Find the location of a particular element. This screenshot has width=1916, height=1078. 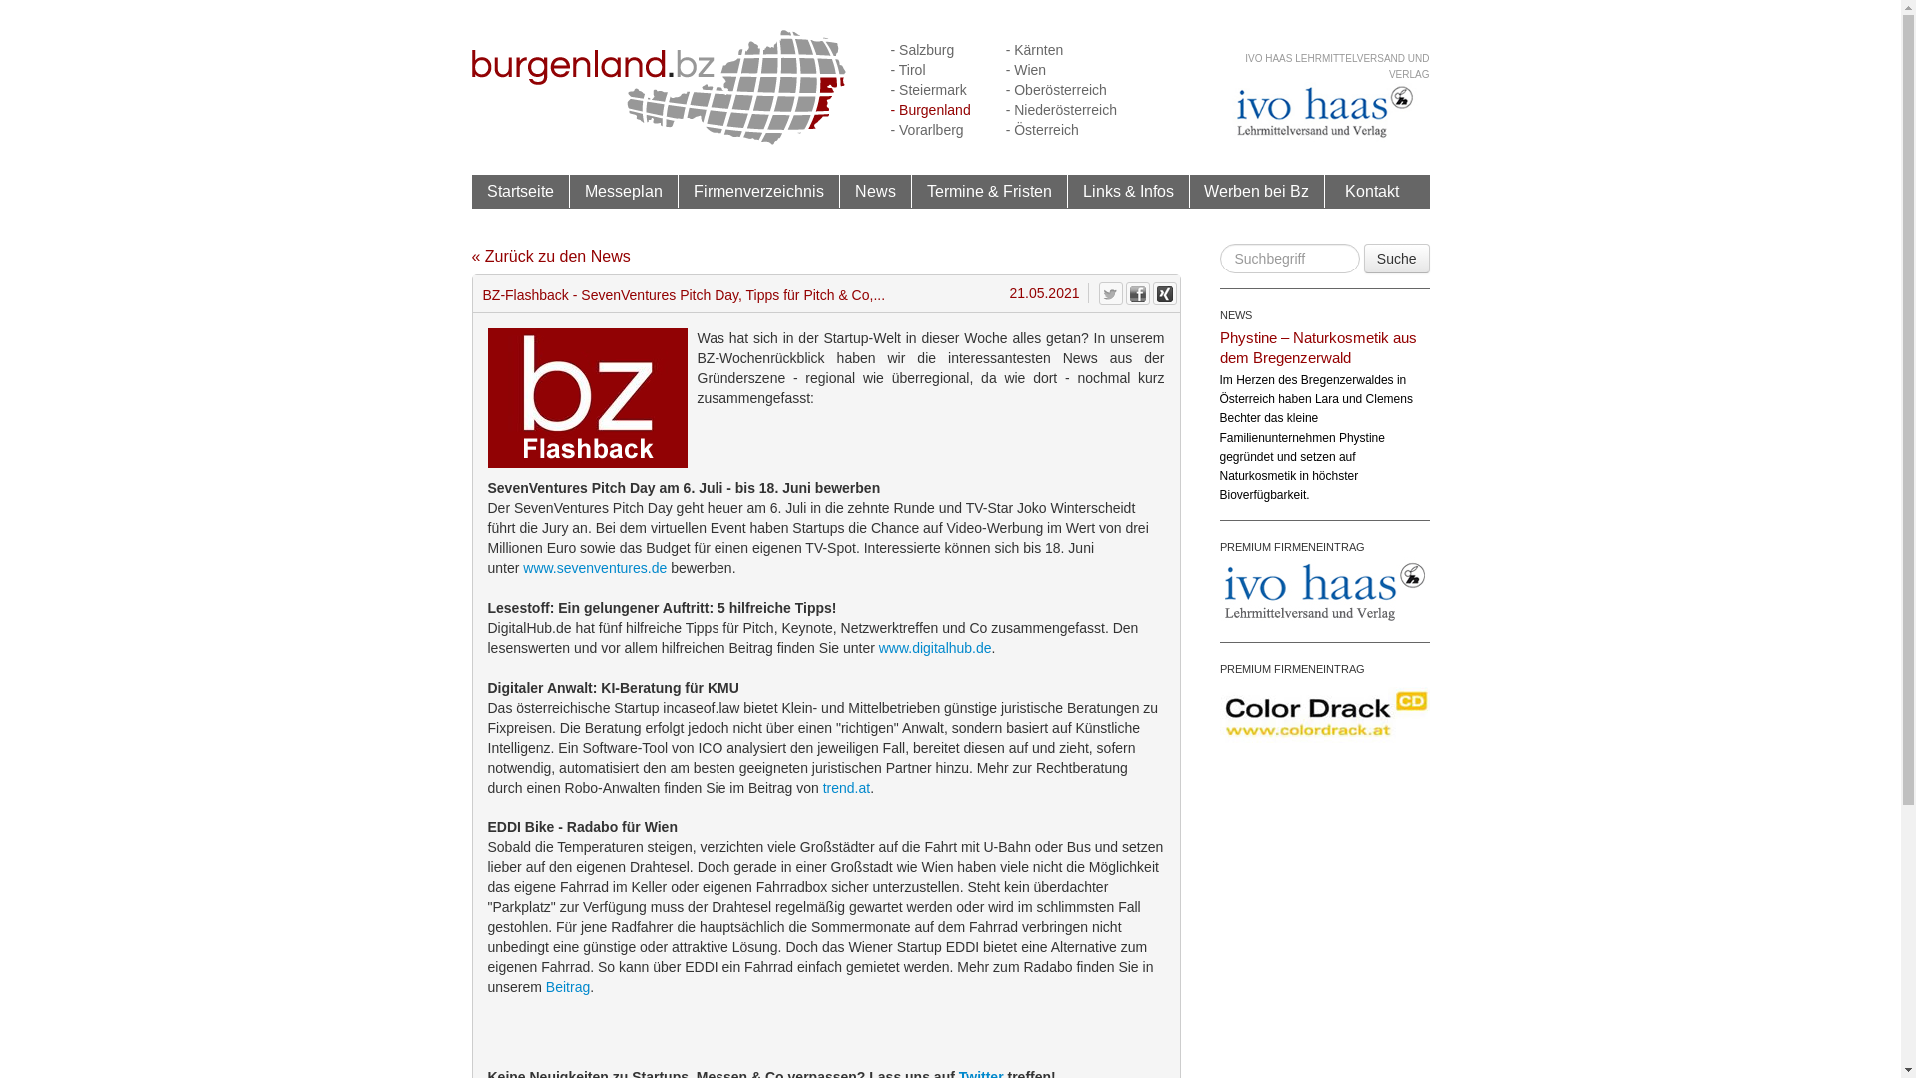

- Burgenland is located at coordinates (930, 110).